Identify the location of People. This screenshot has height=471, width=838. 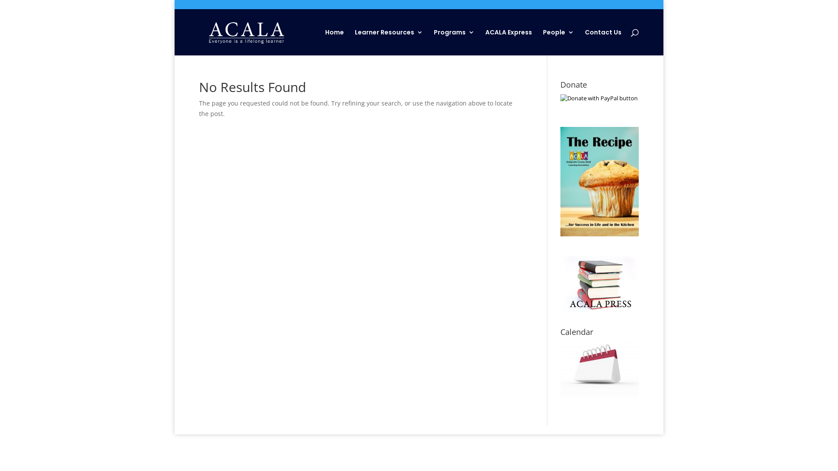
(559, 42).